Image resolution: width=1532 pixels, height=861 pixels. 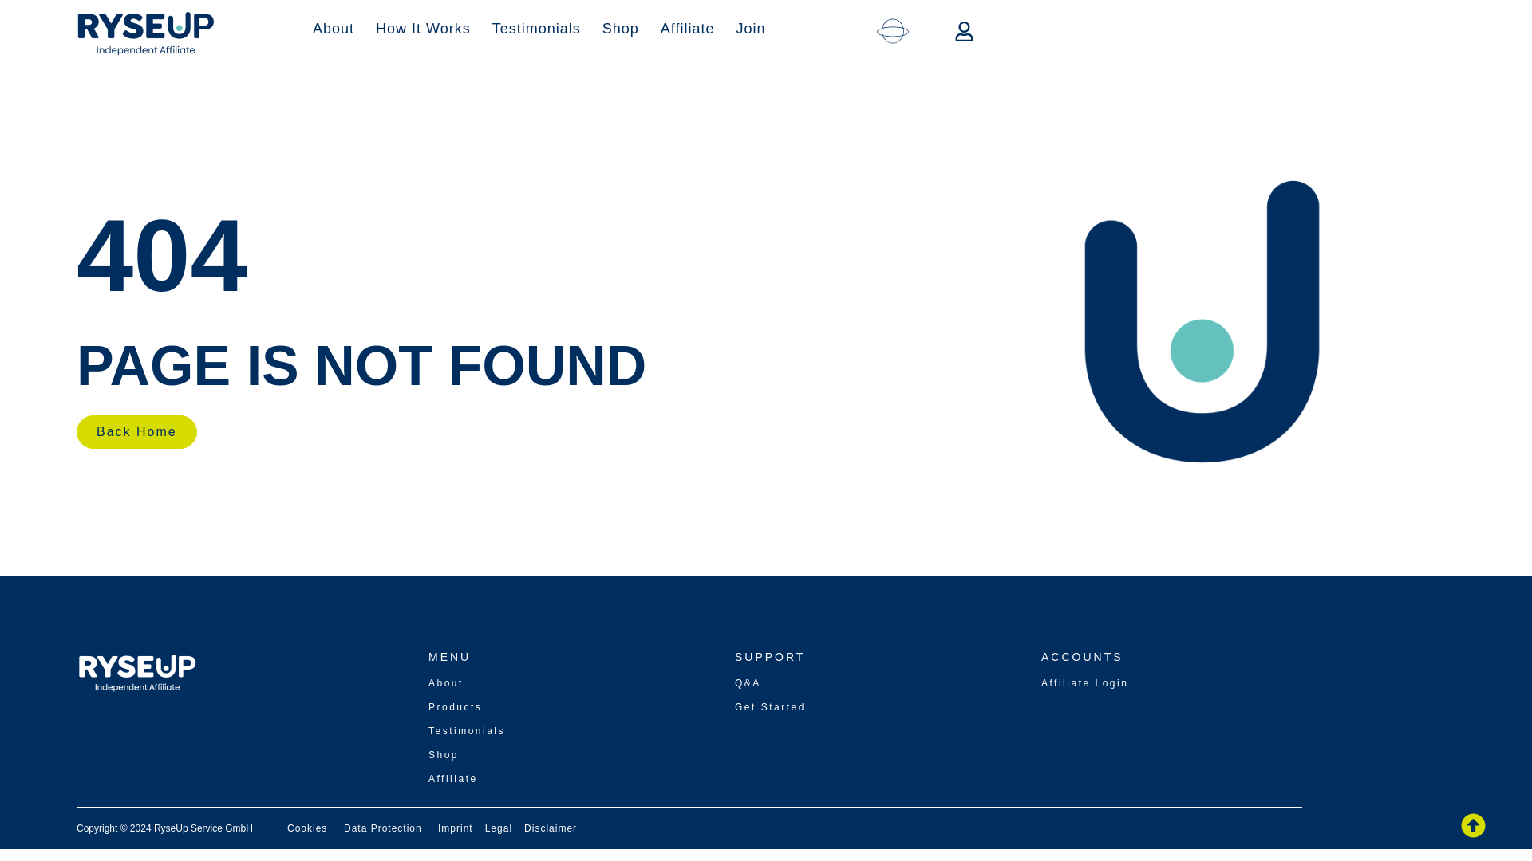 I want to click on About, so click(x=334, y=27).